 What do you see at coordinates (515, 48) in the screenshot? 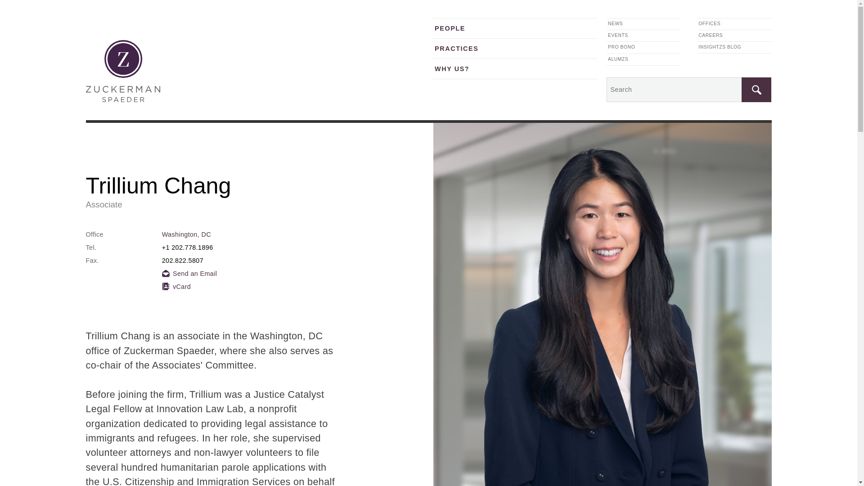
I see `PRACTICES` at bounding box center [515, 48].